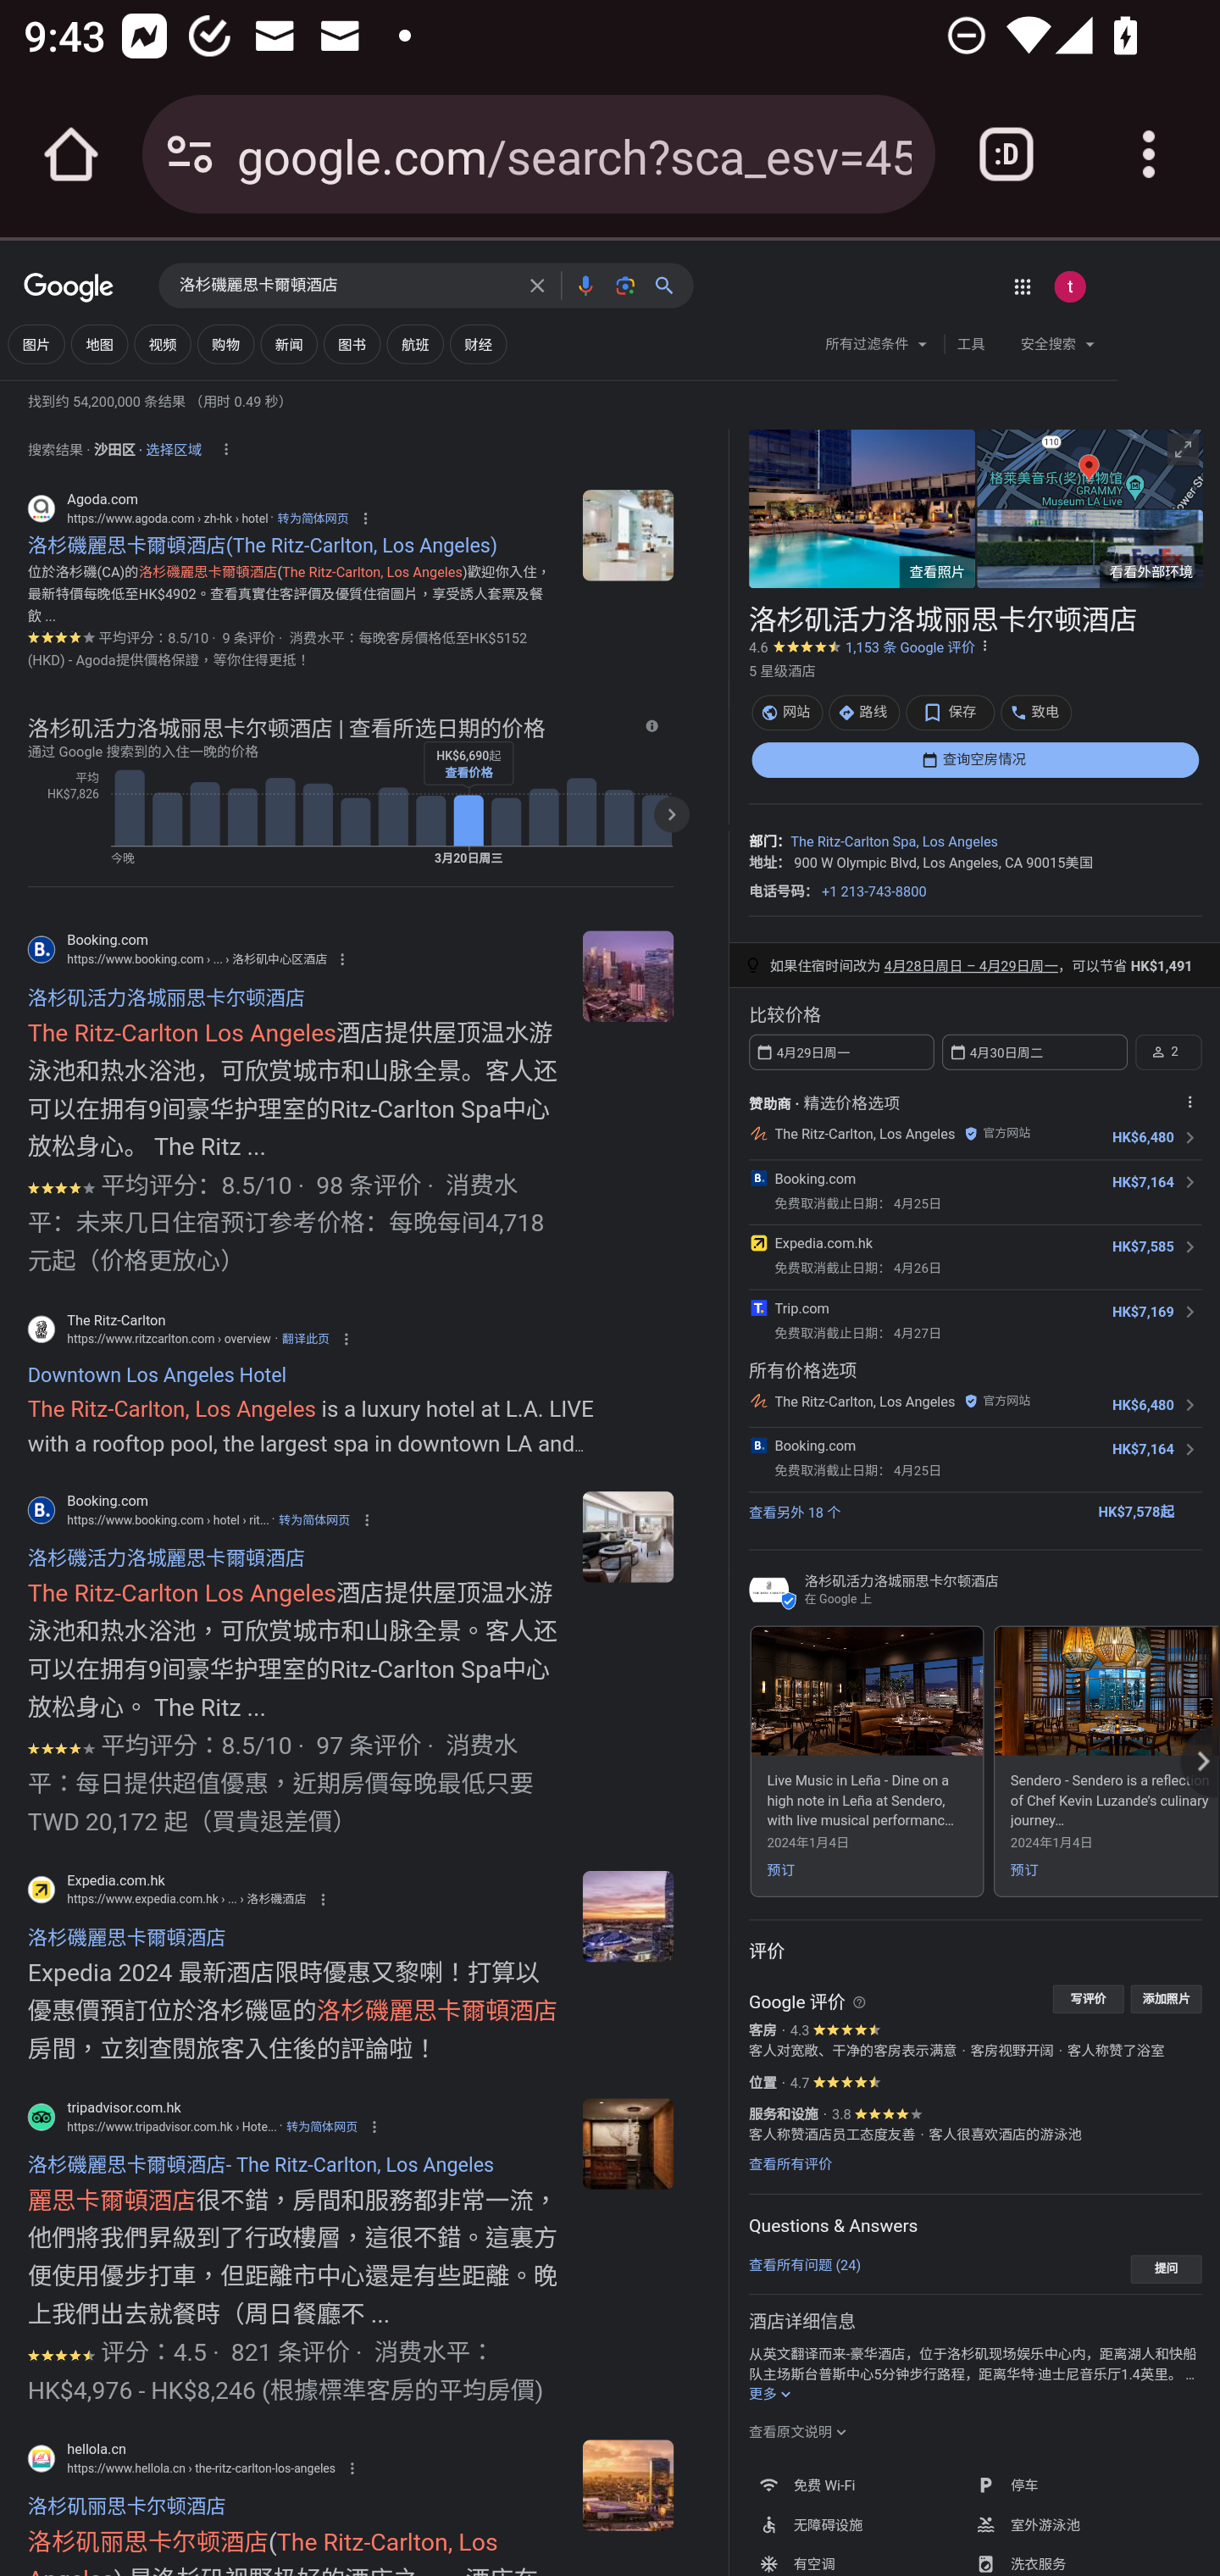  What do you see at coordinates (862, 508) in the screenshot?
I see `查看照片 查看照片` at bounding box center [862, 508].